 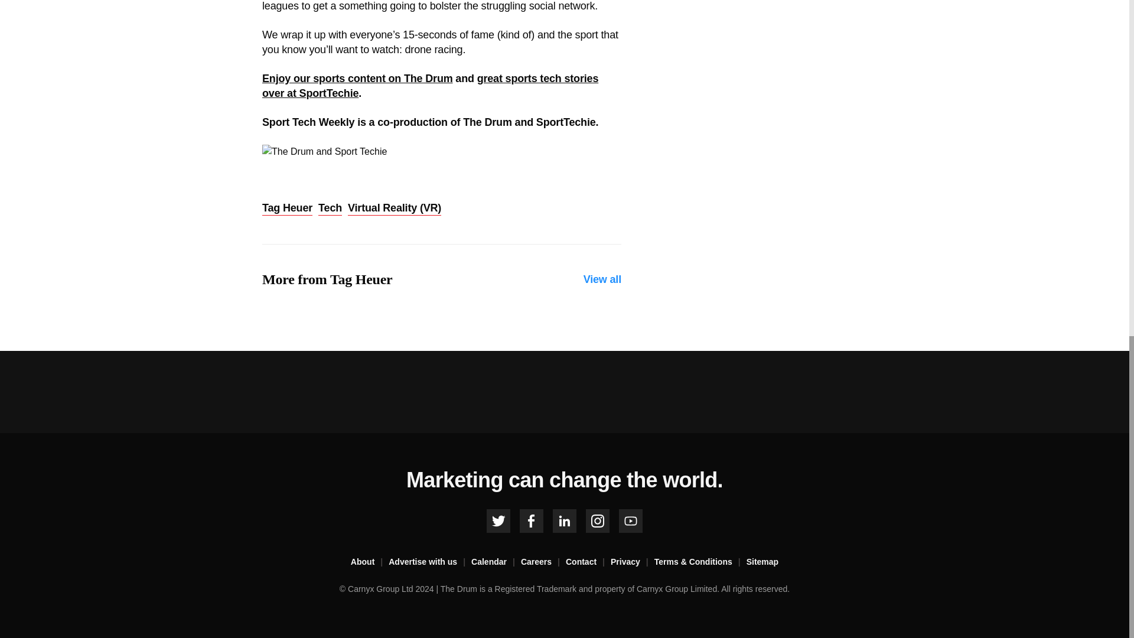 I want to click on Careers, so click(x=543, y=562).